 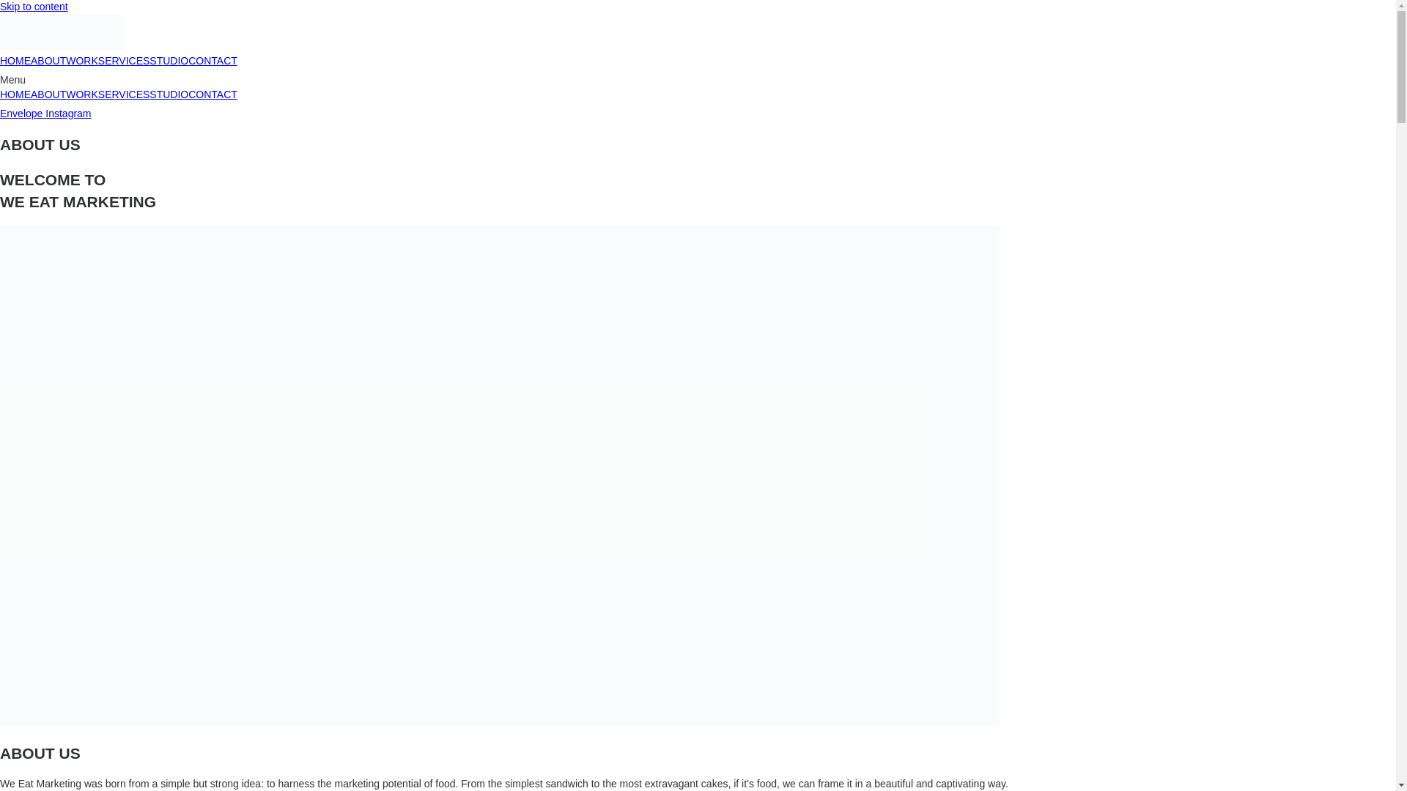 What do you see at coordinates (125, 60) in the screenshot?
I see `SERVICES` at bounding box center [125, 60].